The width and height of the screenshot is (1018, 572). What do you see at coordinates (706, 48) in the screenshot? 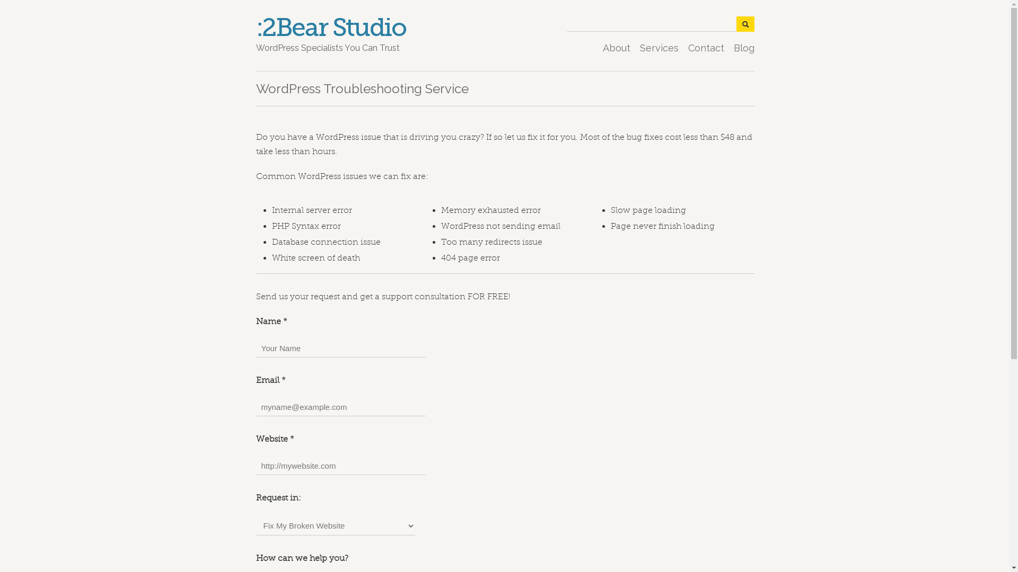
I see `Contact` at bounding box center [706, 48].